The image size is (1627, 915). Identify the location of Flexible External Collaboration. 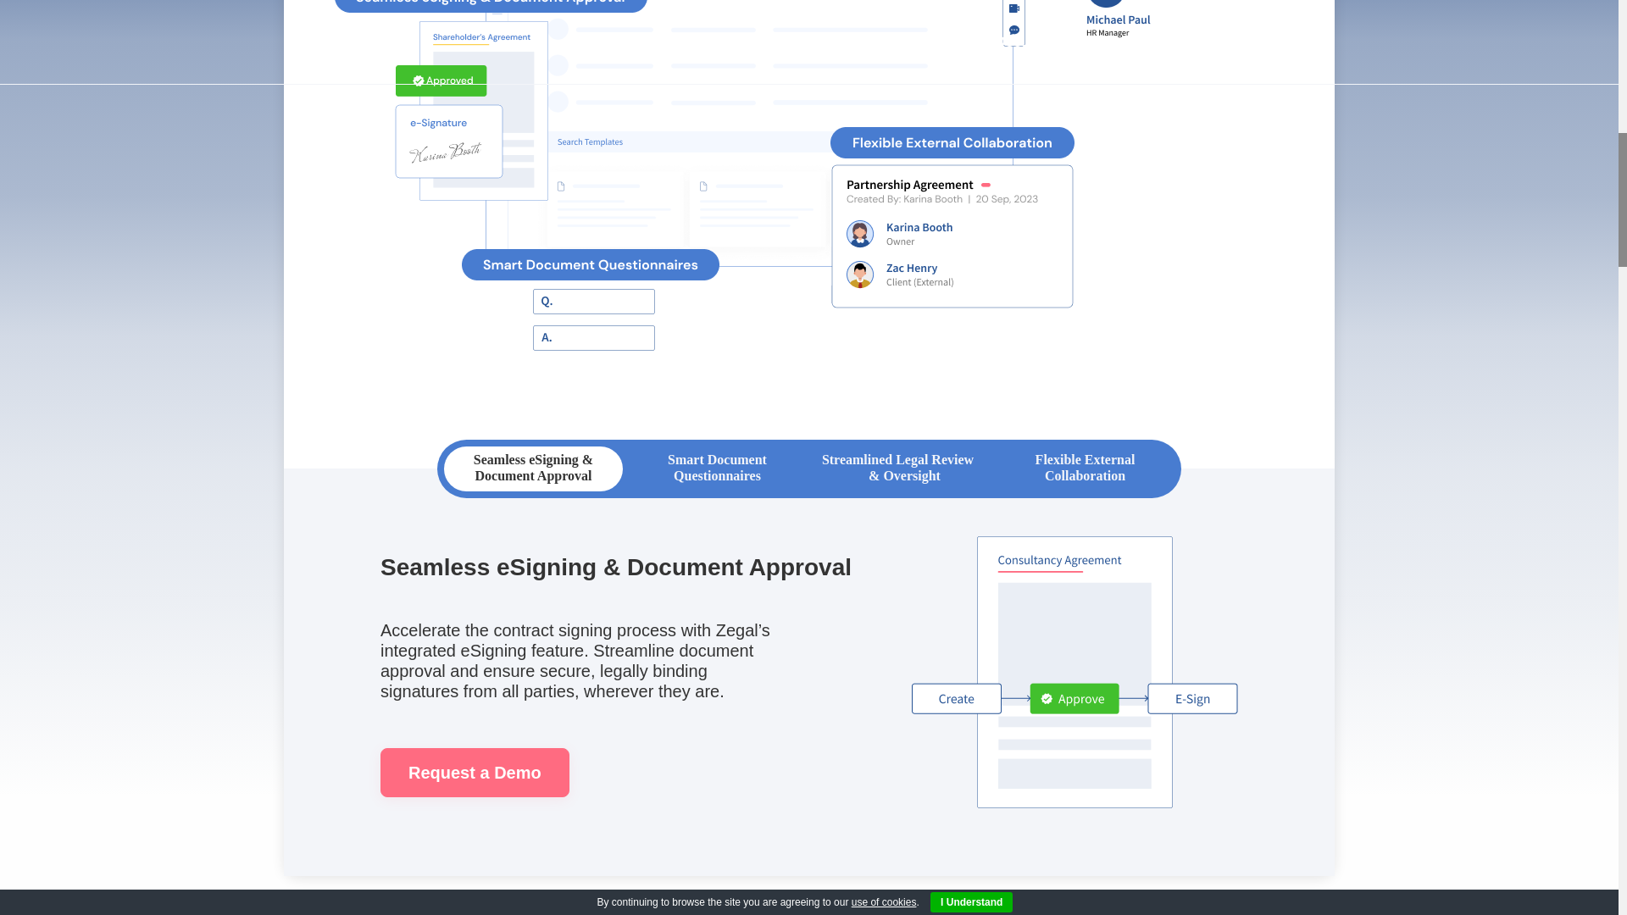
(1085, 468).